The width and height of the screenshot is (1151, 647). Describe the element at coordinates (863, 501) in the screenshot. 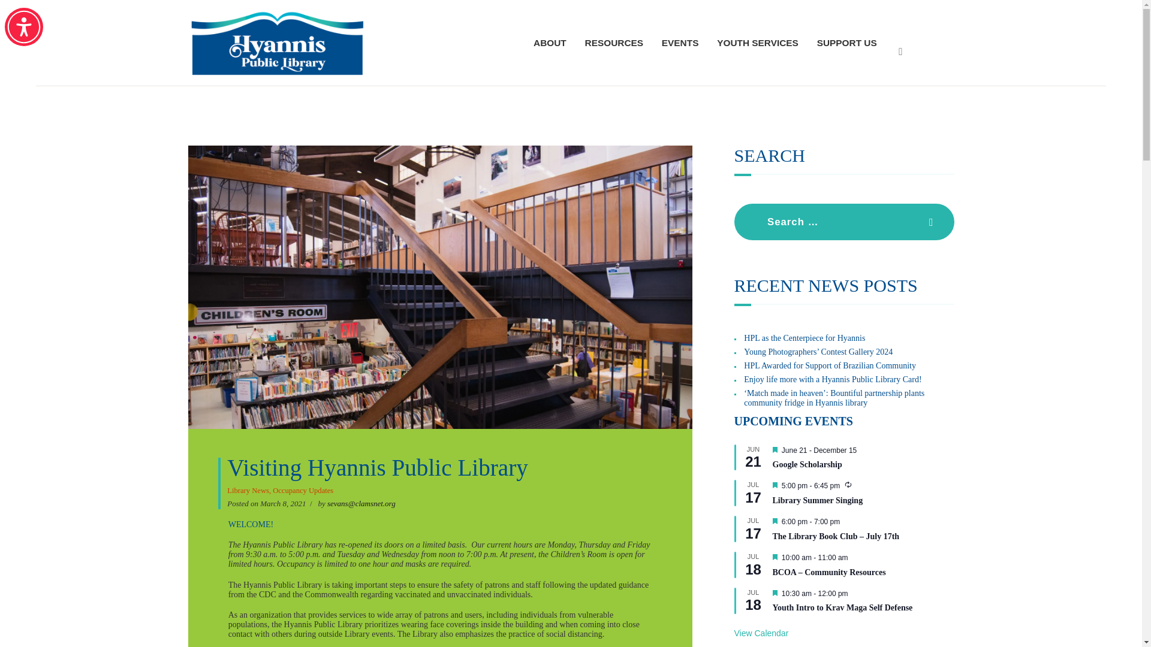

I see `Library Summer Singing` at that location.